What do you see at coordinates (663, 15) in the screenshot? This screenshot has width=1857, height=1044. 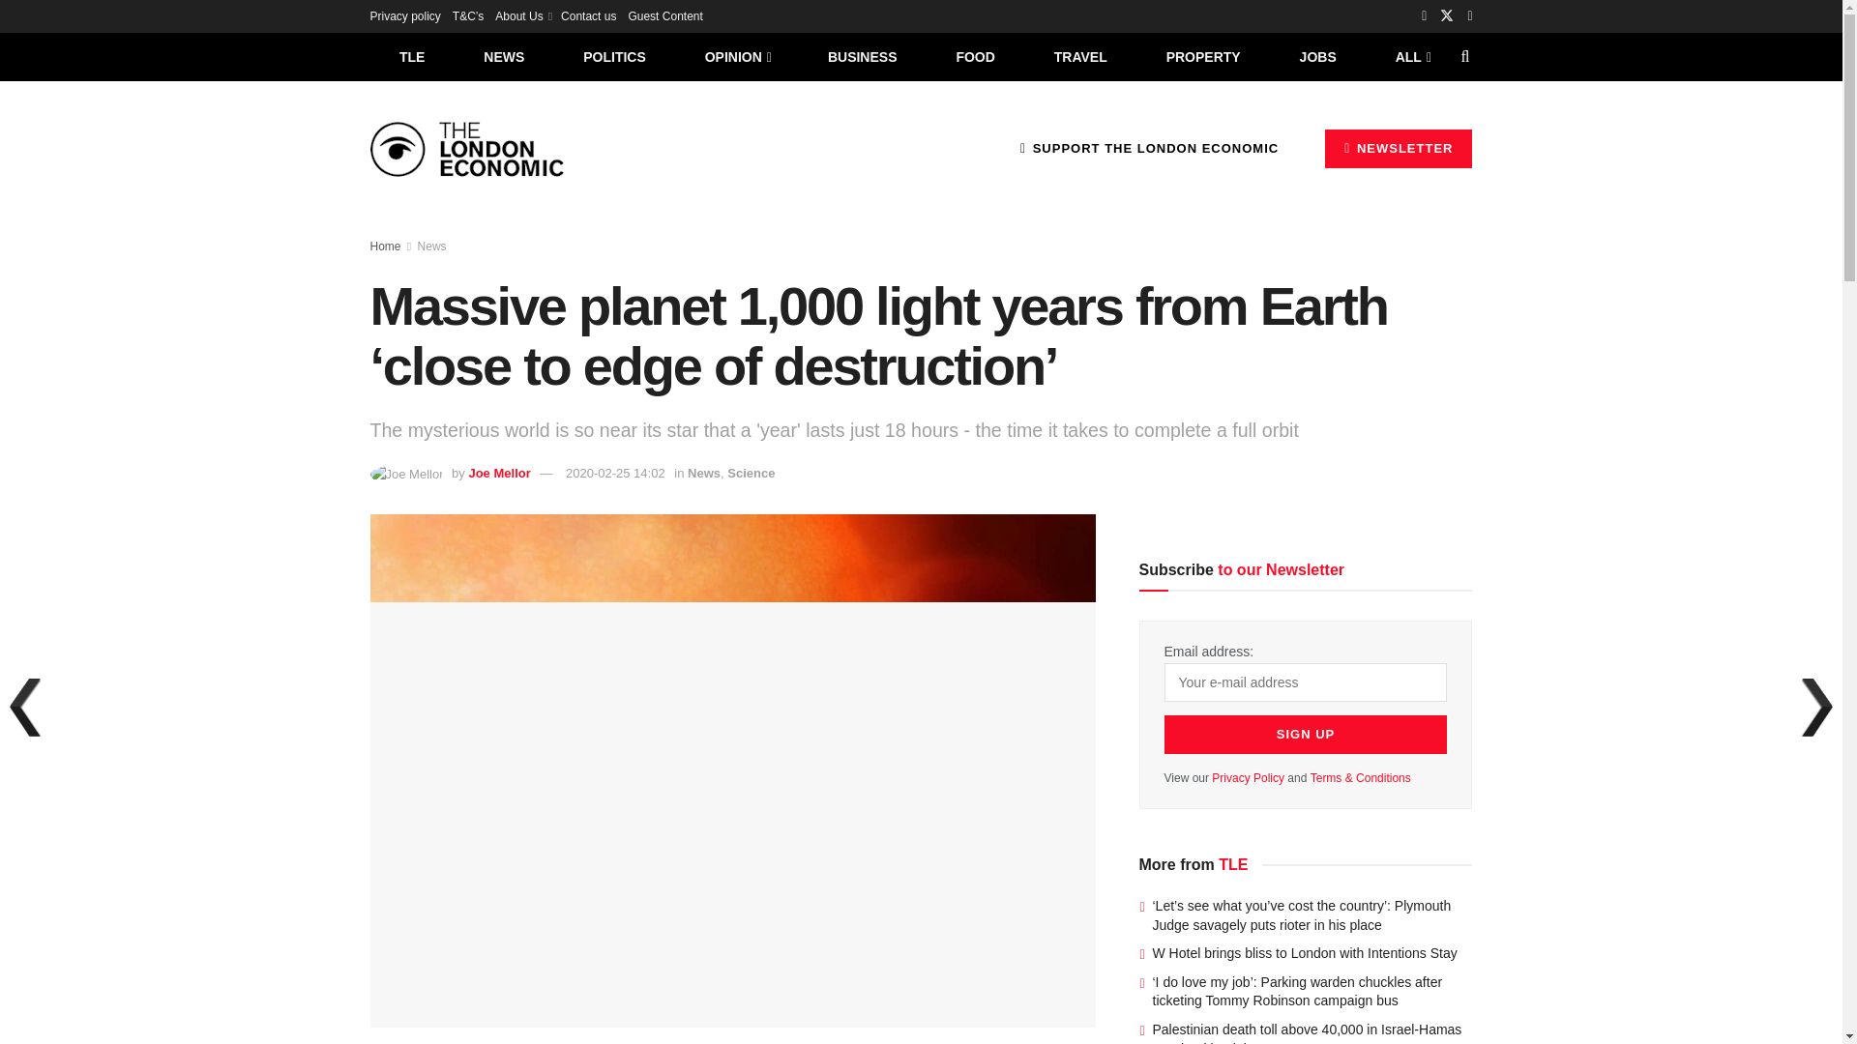 I see `Guest Content` at bounding box center [663, 15].